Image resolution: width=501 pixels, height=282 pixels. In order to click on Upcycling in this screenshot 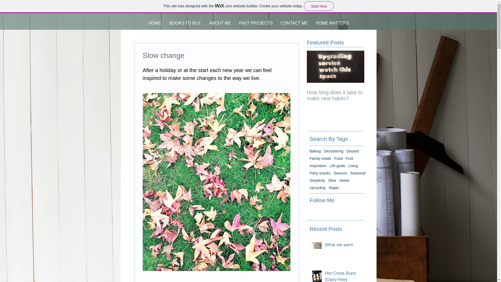, I will do `click(317, 187)`.